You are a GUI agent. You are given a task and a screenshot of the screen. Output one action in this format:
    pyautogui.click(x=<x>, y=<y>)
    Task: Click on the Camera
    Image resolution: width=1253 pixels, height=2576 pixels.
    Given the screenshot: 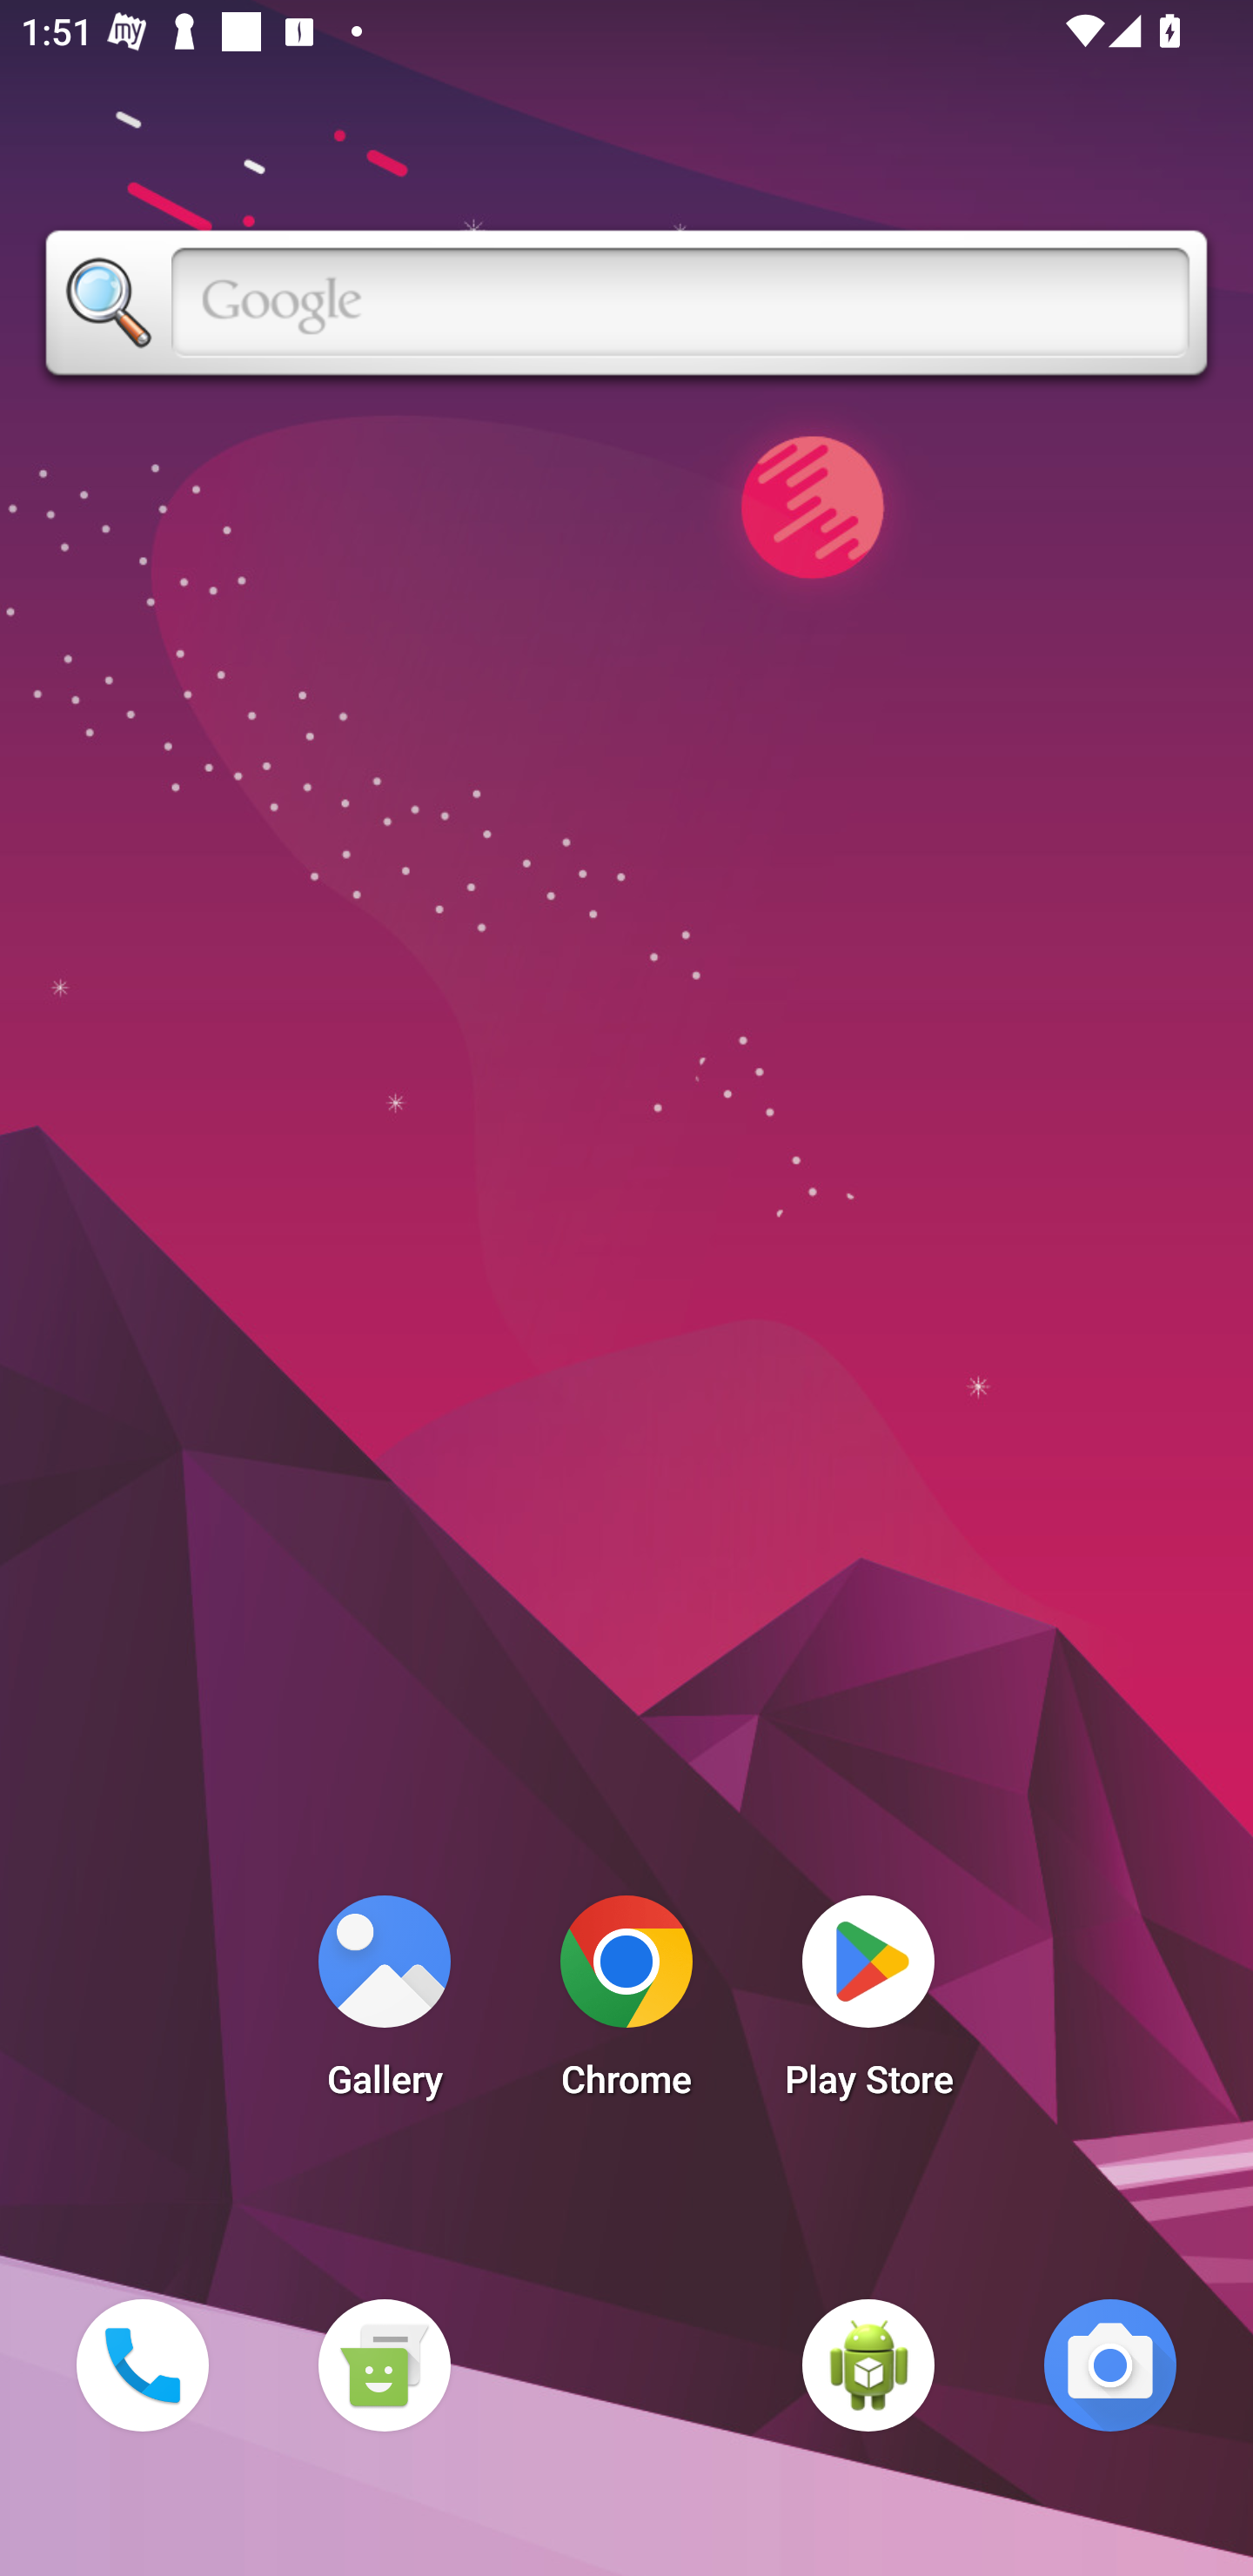 What is the action you would take?
    pyautogui.click(x=1110, y=2365)
    